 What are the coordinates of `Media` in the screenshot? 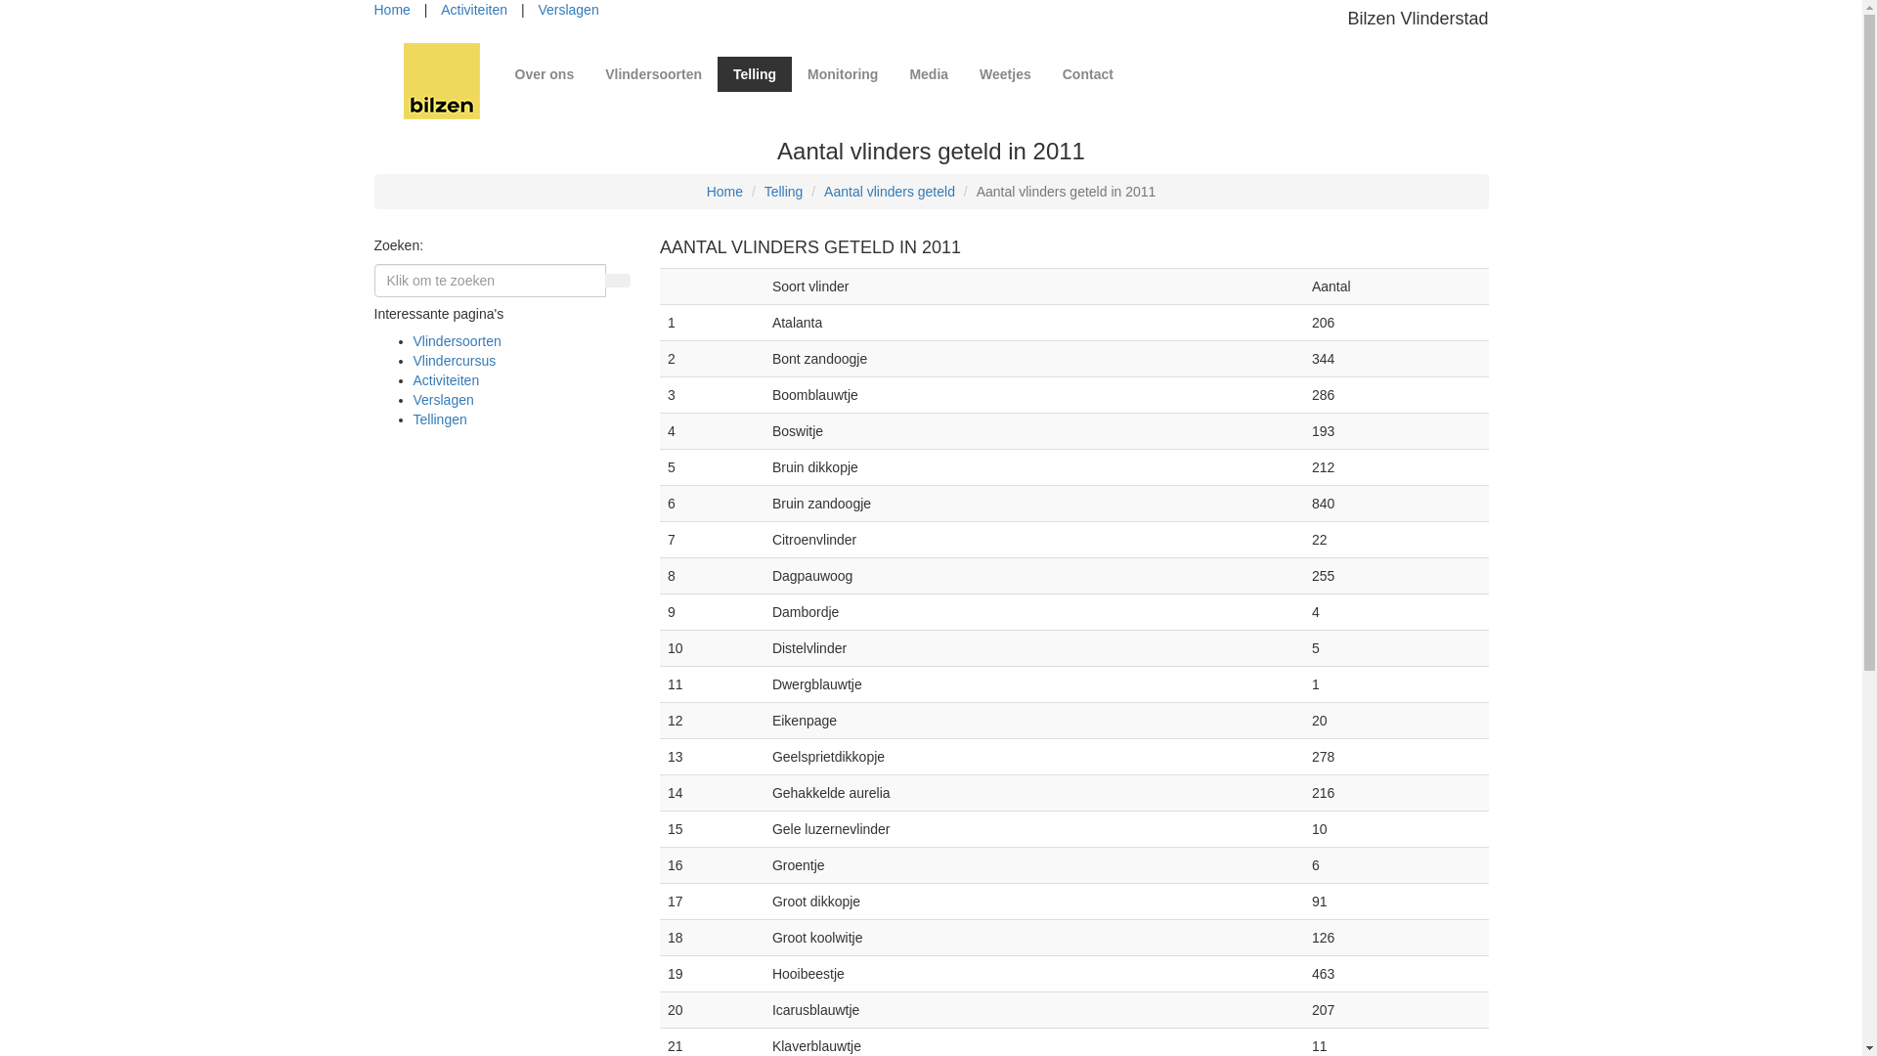 It's located at (929, 74).